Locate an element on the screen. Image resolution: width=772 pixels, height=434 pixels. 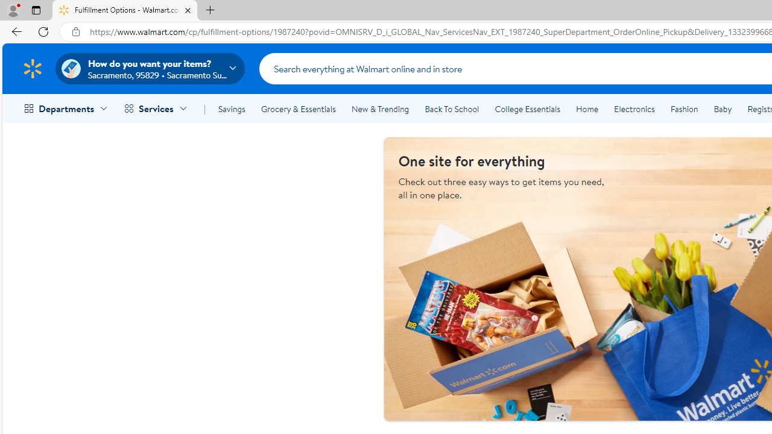
College Essentials is located at coordinates (527, 108).